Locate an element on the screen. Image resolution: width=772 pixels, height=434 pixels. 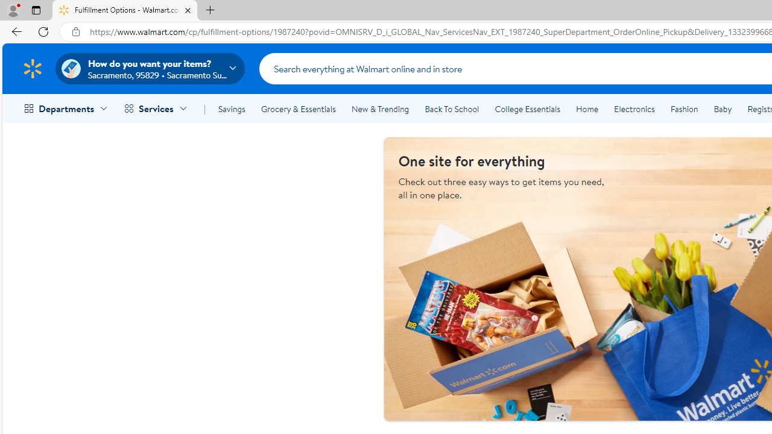
College Essentials is located at coordinates (527, 108).